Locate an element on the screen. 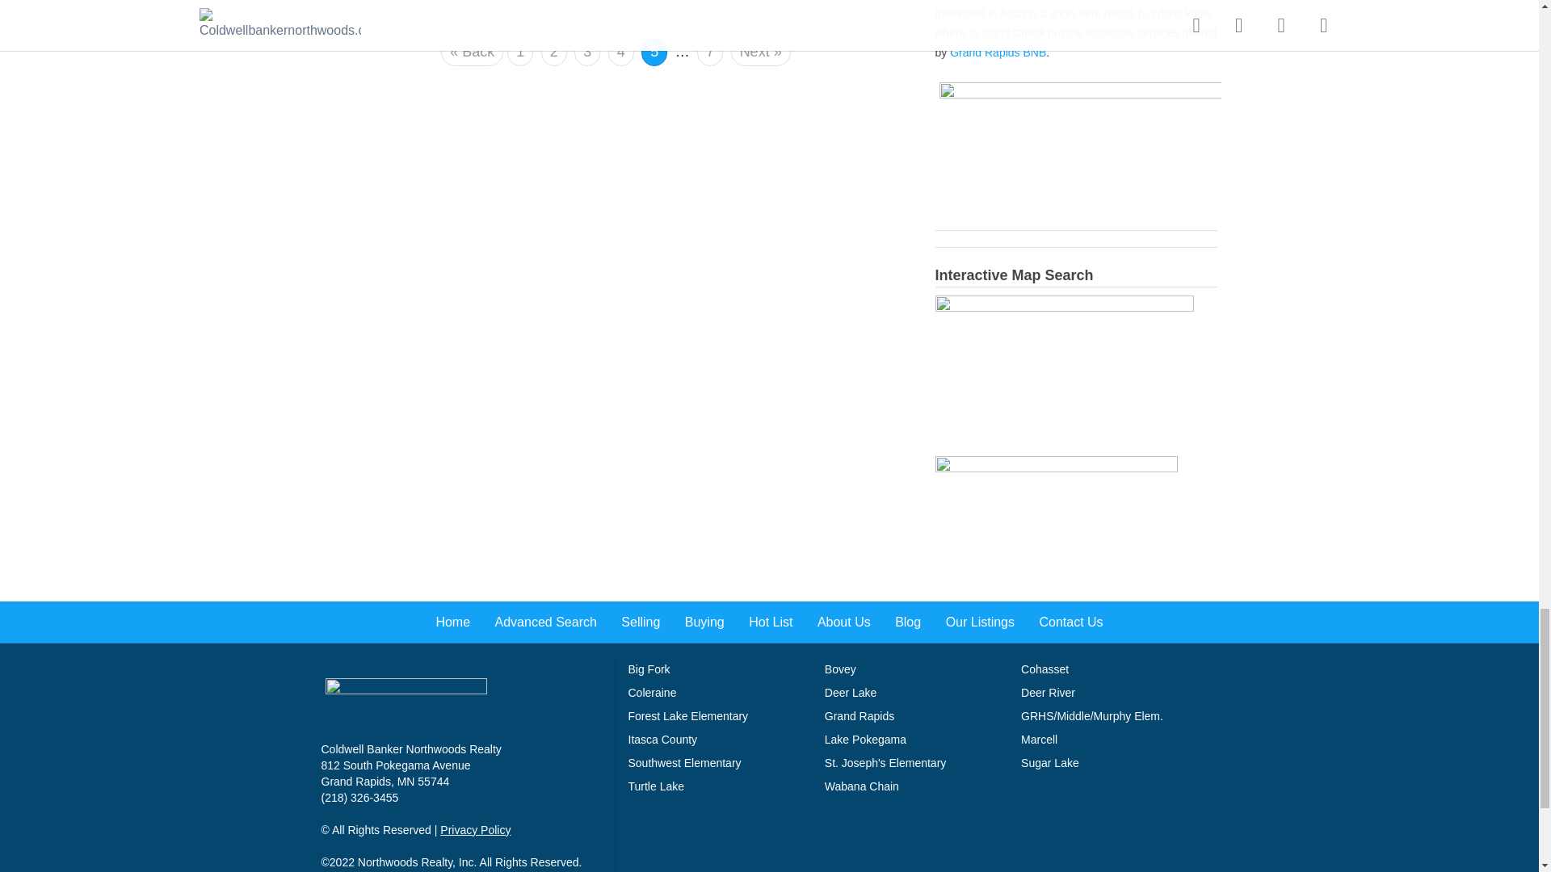 The height and width of the screenshot is (872, 1551). Current Page is located at coordinates (654, 48).